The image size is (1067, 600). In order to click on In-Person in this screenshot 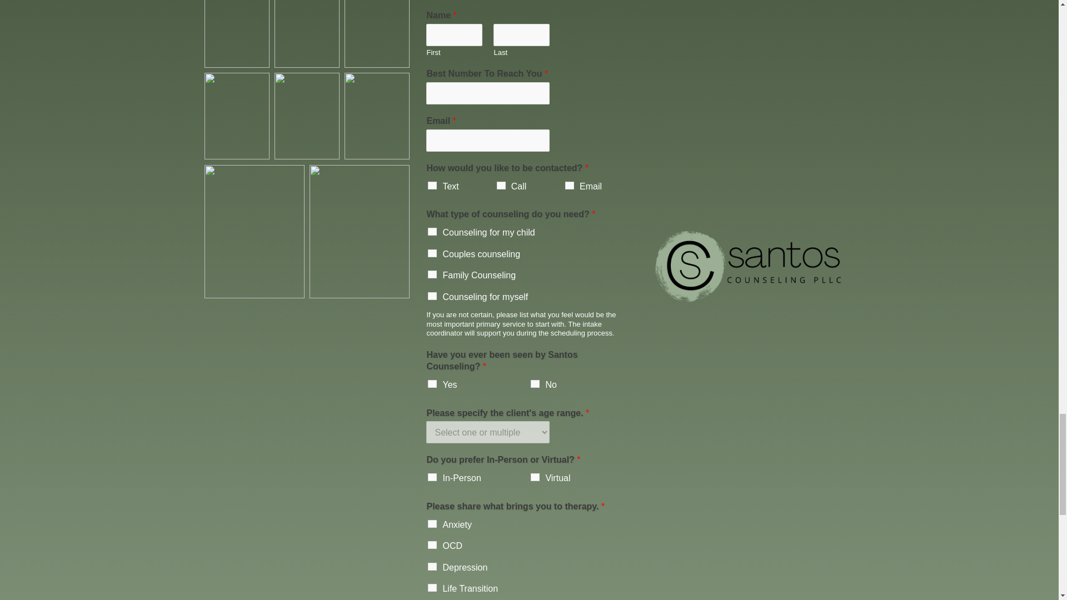, I will do `click(432, 477)`.